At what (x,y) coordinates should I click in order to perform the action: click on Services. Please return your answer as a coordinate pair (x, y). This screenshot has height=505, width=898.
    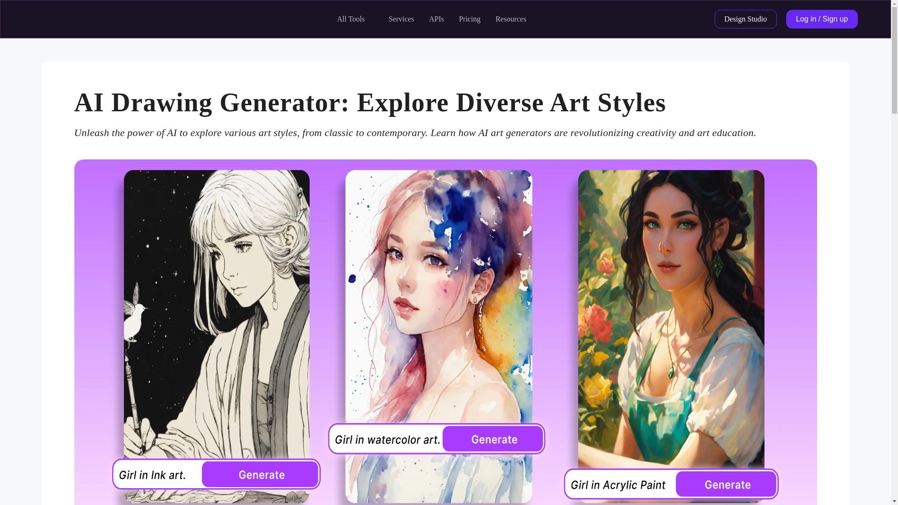
    Looking at the image, I should click on (401, 19).